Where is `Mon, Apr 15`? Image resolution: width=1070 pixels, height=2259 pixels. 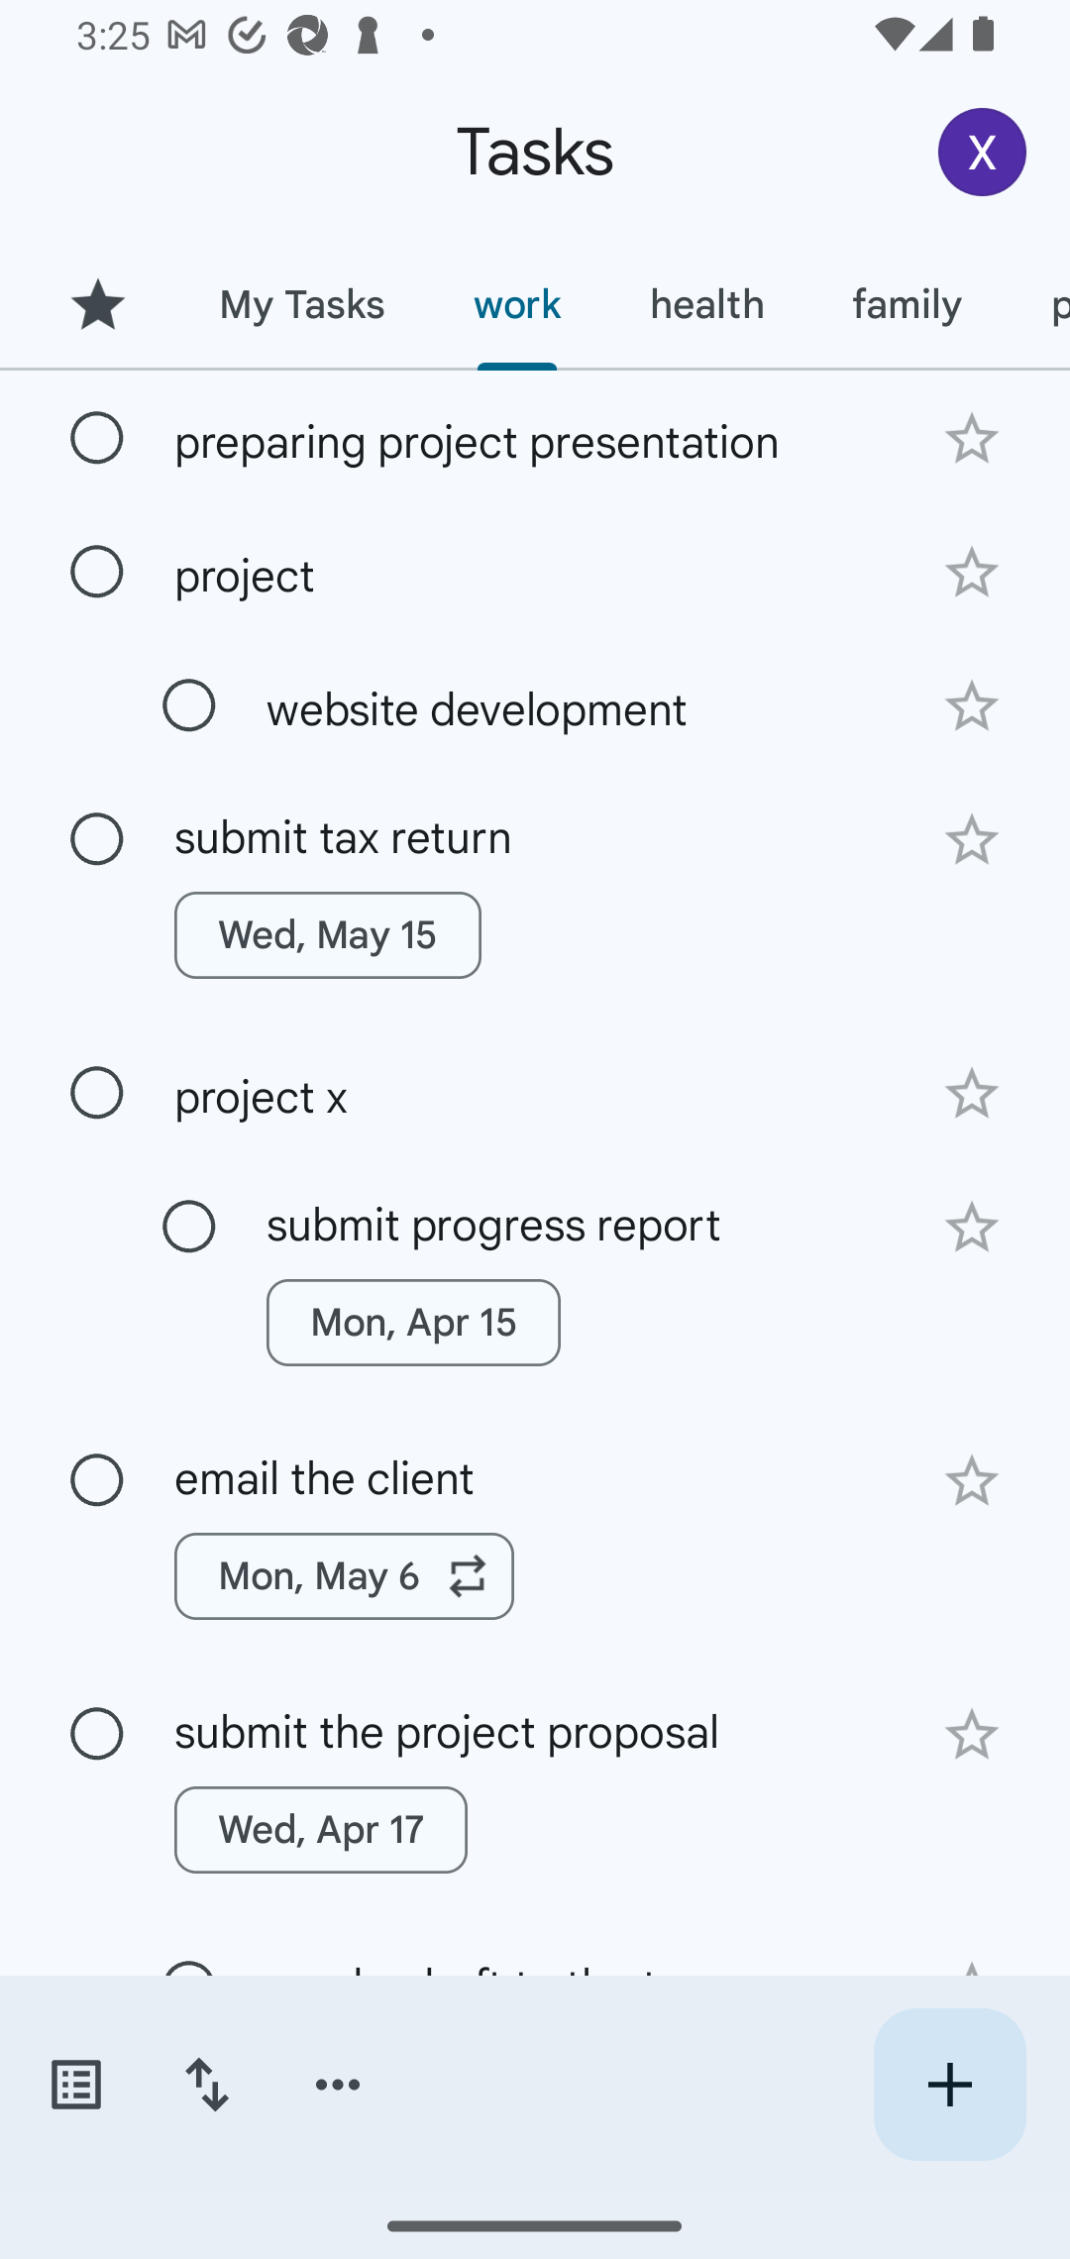 Mon, Apr 15 is located at coordinates (412, 1322).